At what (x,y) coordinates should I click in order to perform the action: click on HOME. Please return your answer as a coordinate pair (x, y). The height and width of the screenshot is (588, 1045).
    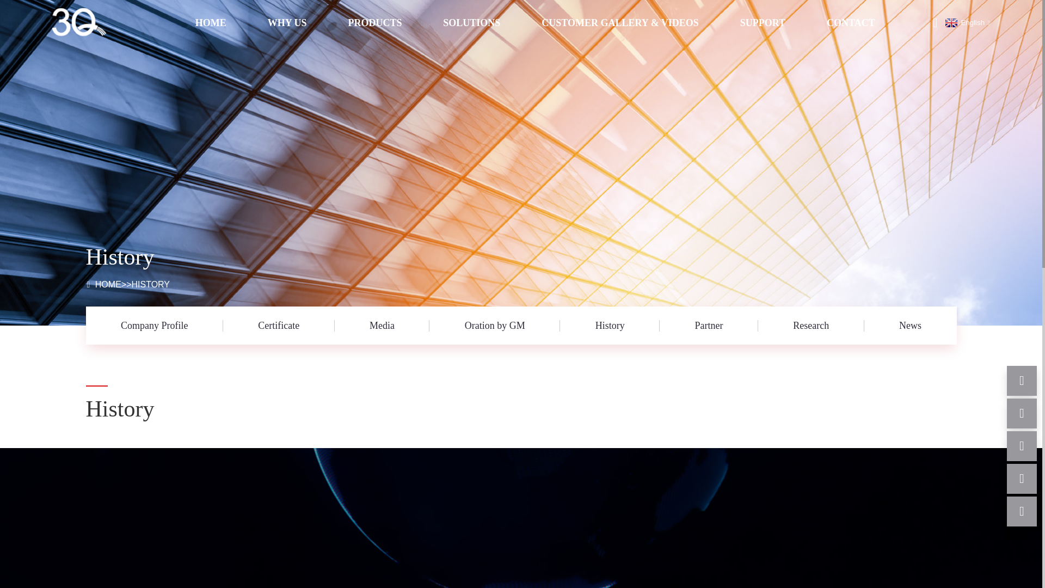
    Looking at the image, I should click on (108, 284).